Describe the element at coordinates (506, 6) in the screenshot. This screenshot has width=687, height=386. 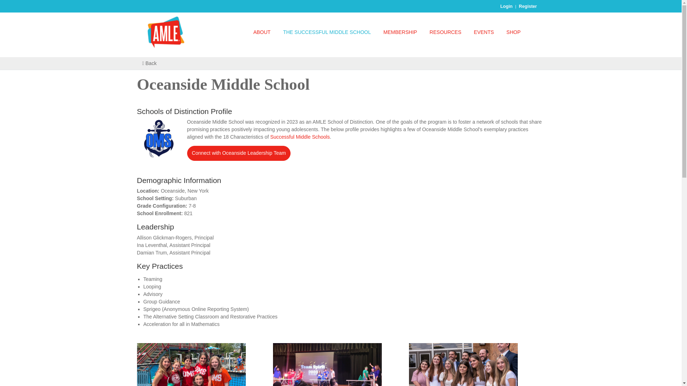
I see `Login` at that location.